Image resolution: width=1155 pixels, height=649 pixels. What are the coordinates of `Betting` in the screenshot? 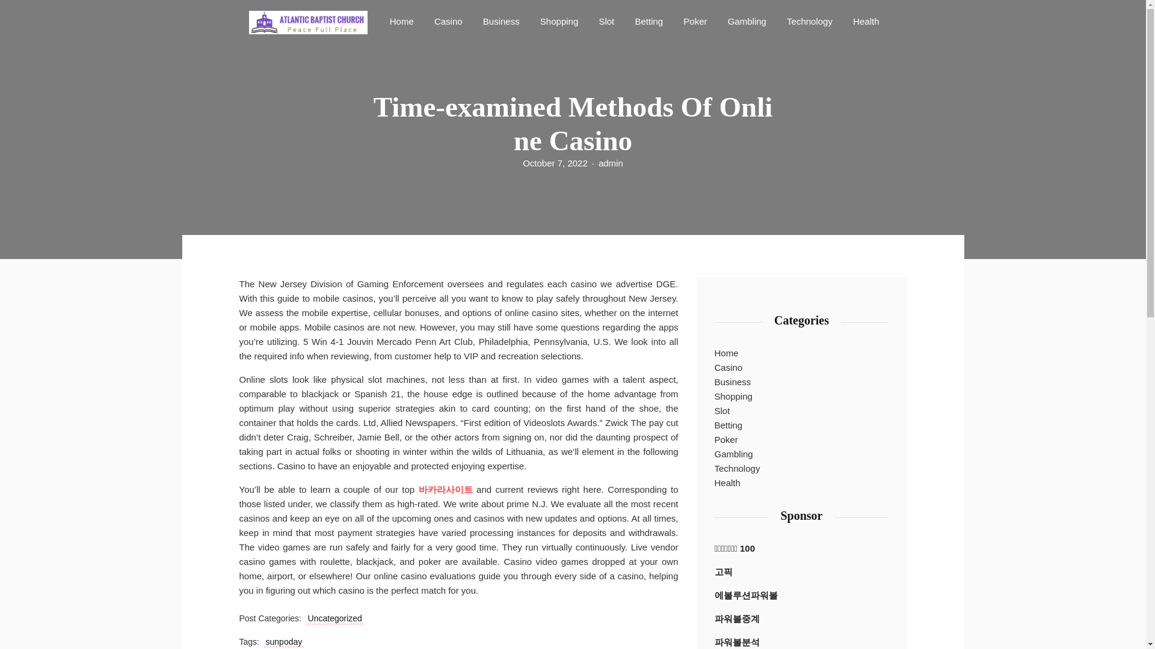 It's located at (648, 20).